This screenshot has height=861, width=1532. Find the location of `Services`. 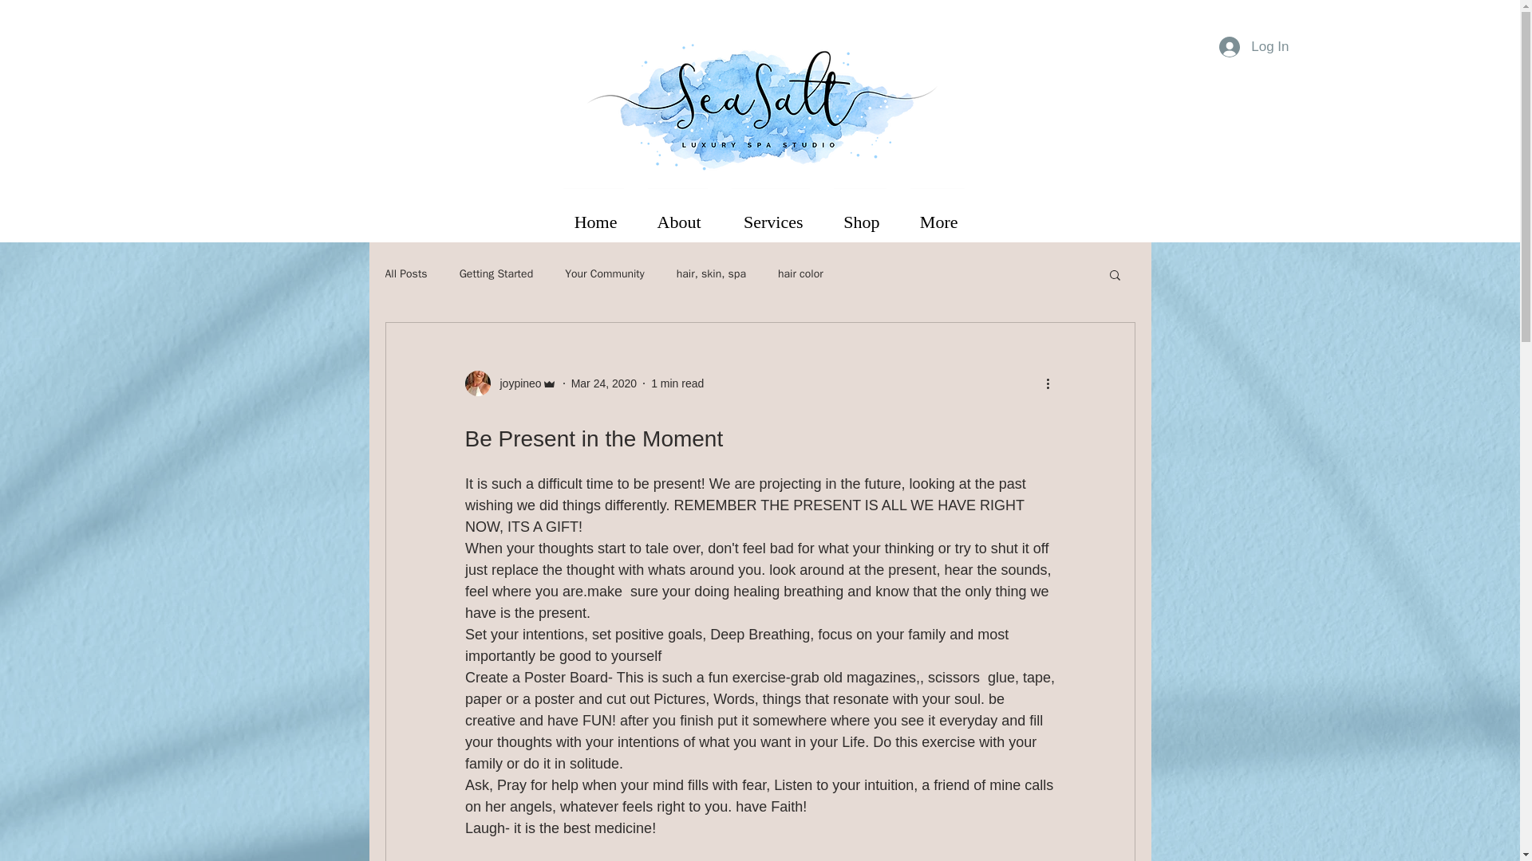

Services is located at coordinates (771, 215).